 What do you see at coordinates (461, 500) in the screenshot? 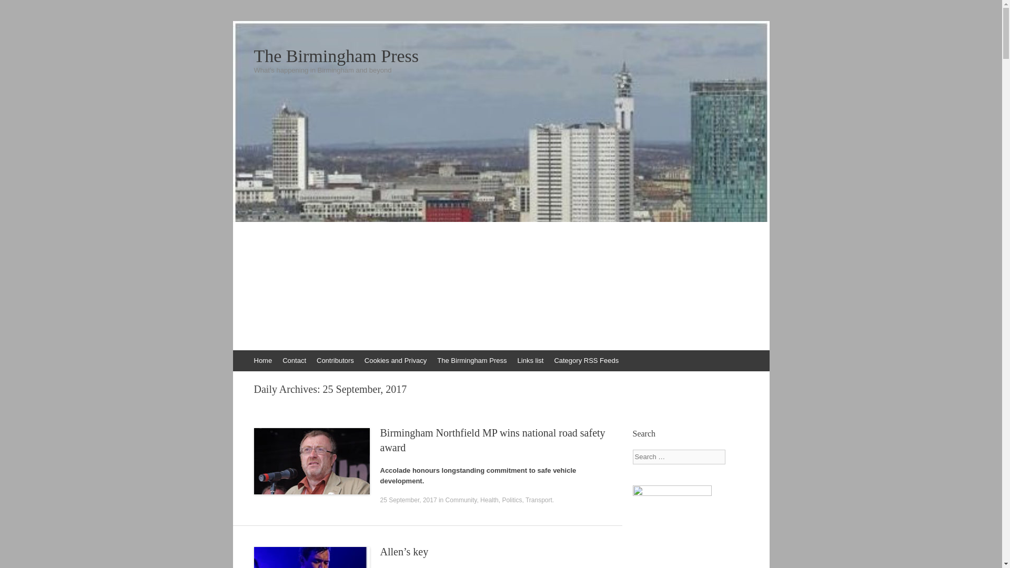
I see `Community` at bounding box center [461, 500].